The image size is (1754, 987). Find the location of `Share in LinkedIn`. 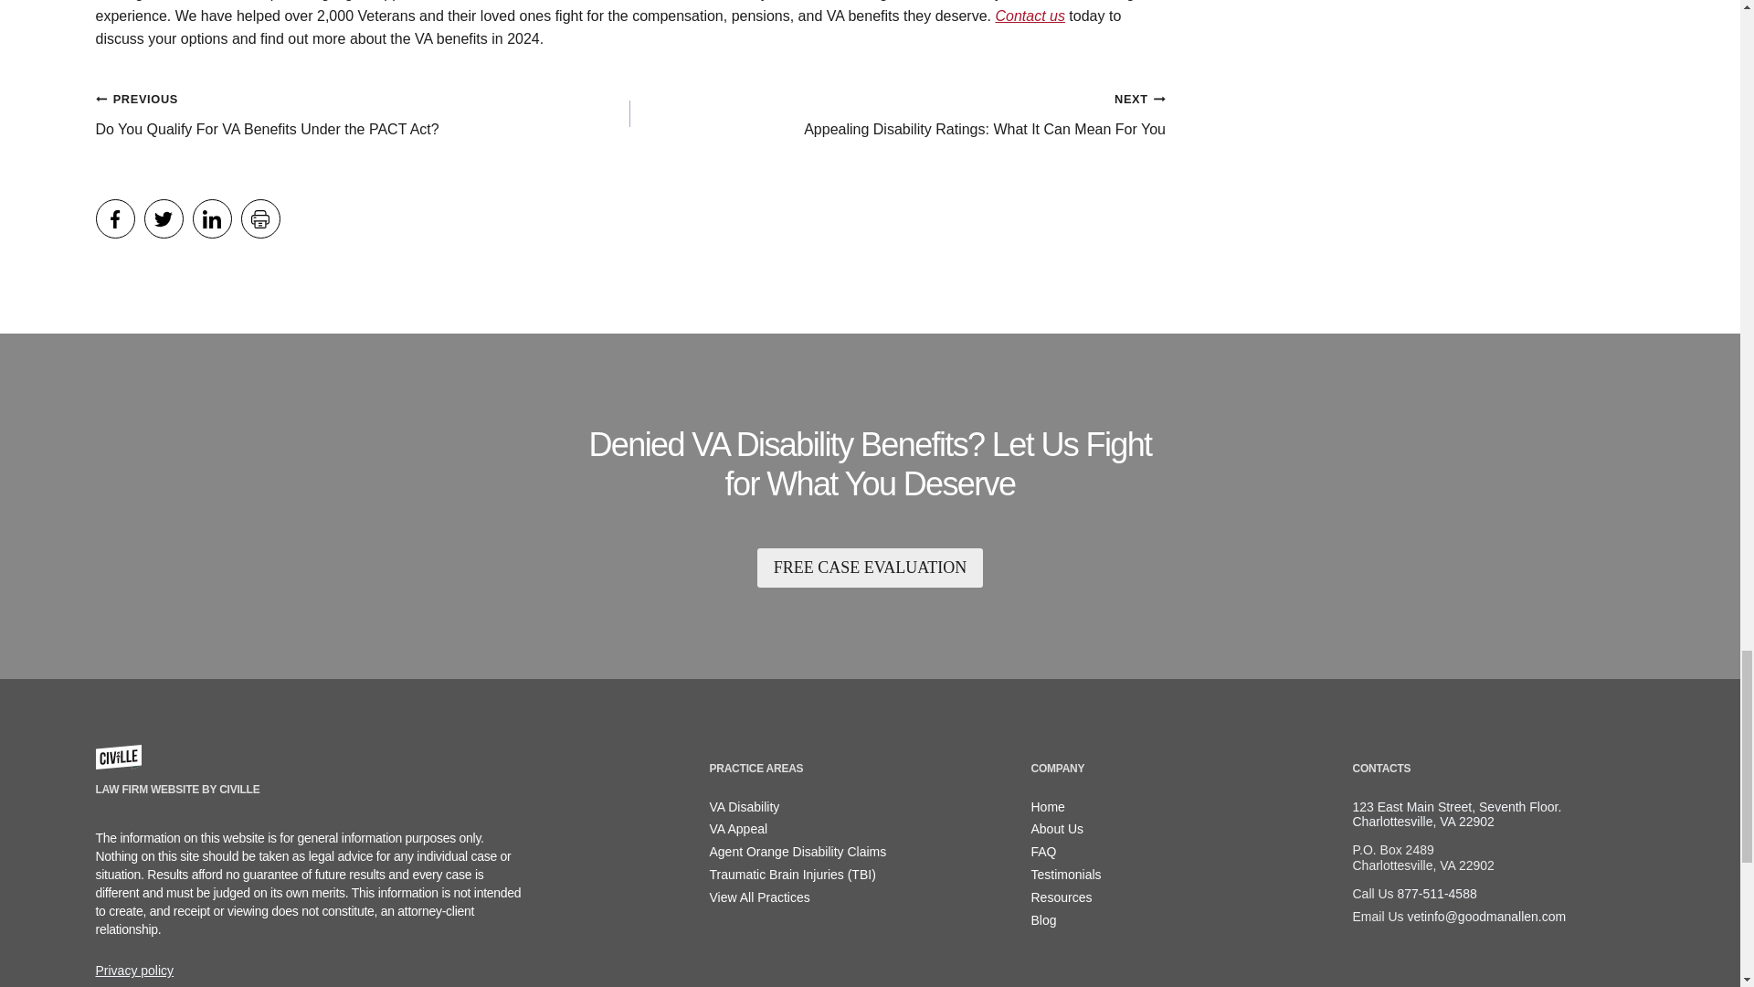

Share in LinkedIn is located at coordinates (211, 219).